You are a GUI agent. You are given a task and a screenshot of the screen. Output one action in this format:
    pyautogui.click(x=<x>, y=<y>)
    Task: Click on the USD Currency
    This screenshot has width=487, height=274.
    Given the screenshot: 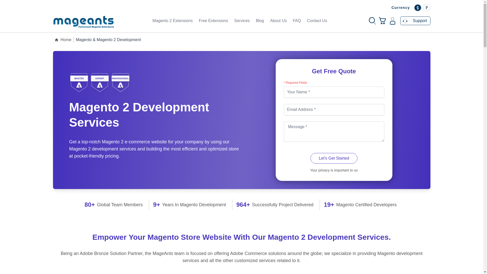 What is the action you would take?
    pyautogui.click(x=418, y=8)
    